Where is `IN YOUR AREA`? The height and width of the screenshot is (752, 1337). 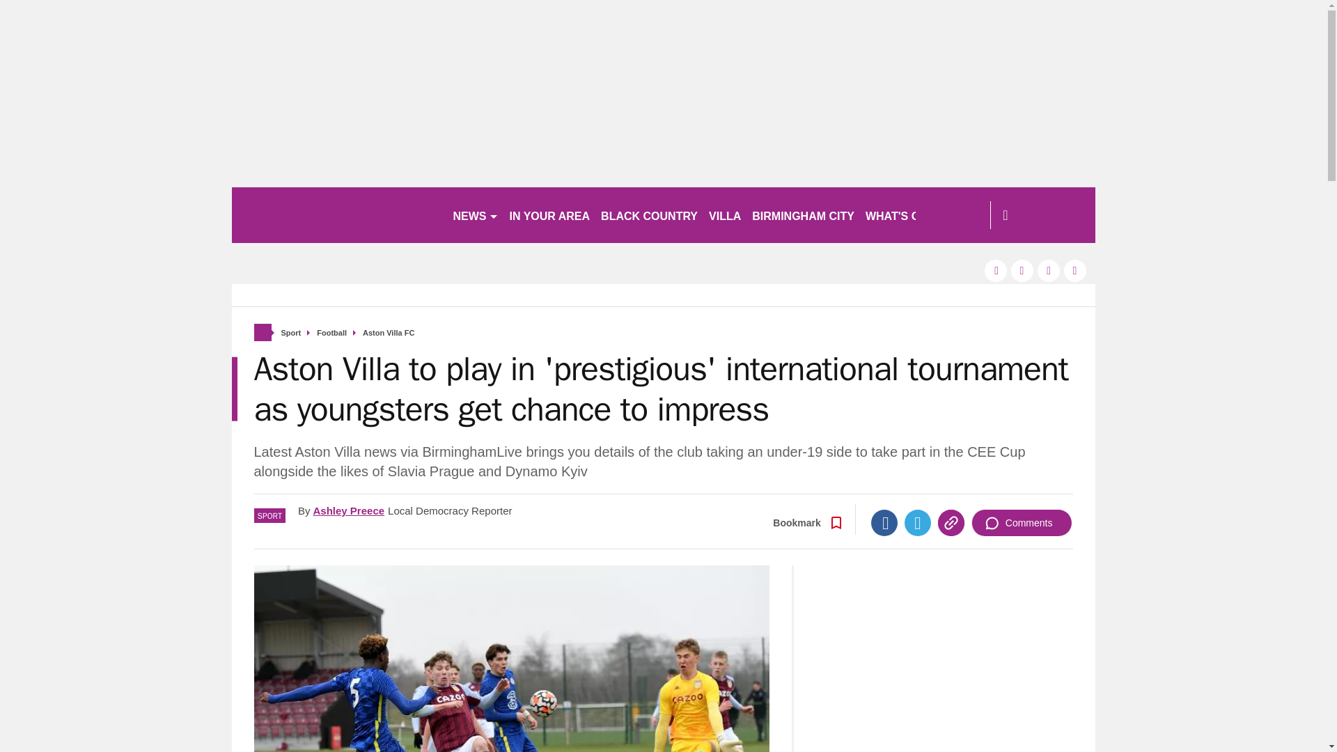 IN YOUR AREA is located at coordinates (550, 214).